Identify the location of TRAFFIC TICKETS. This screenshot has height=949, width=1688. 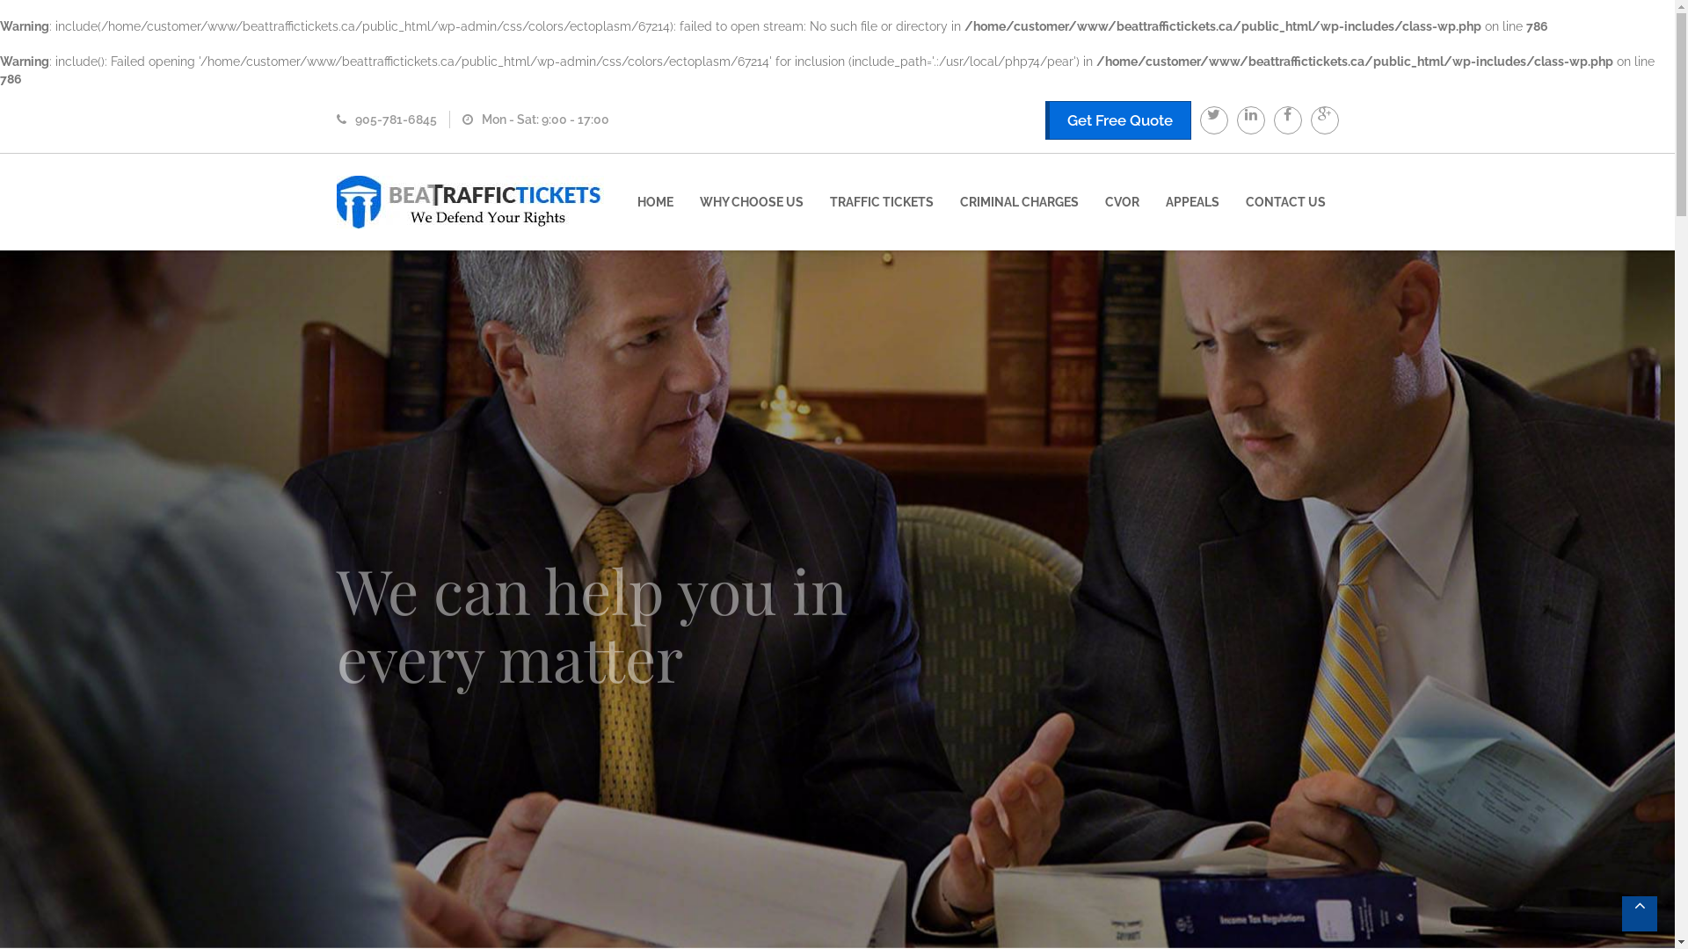
(881, 202).